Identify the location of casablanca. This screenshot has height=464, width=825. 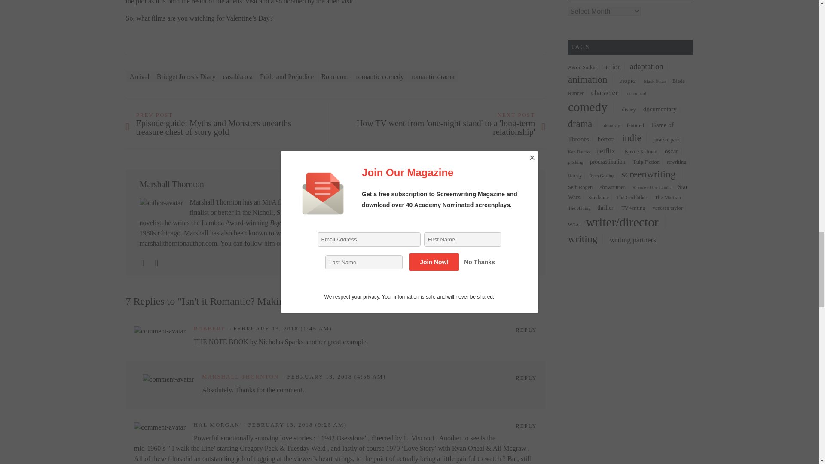
(237, 76).